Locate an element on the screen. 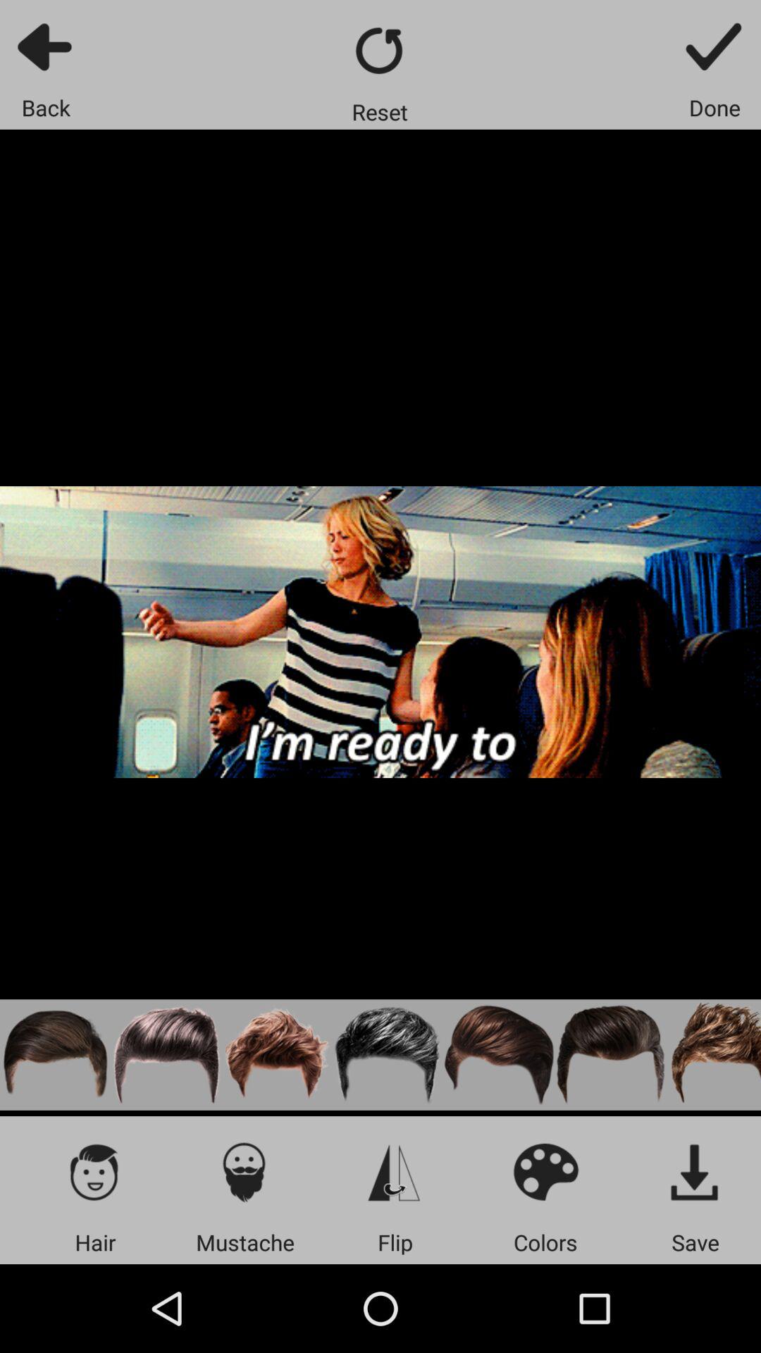 The height and width of the screenshot is (1353, 761). select hair style option is located at coordinates (278, 1054).